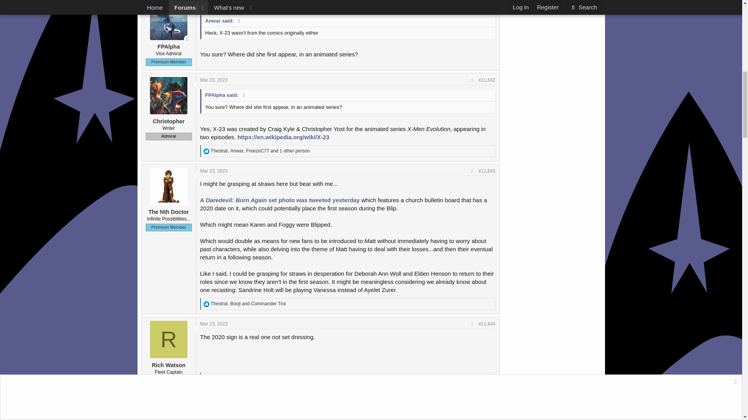  I want to click on Mar 23, 2023 at 12:25 PM, so click(214, 5).